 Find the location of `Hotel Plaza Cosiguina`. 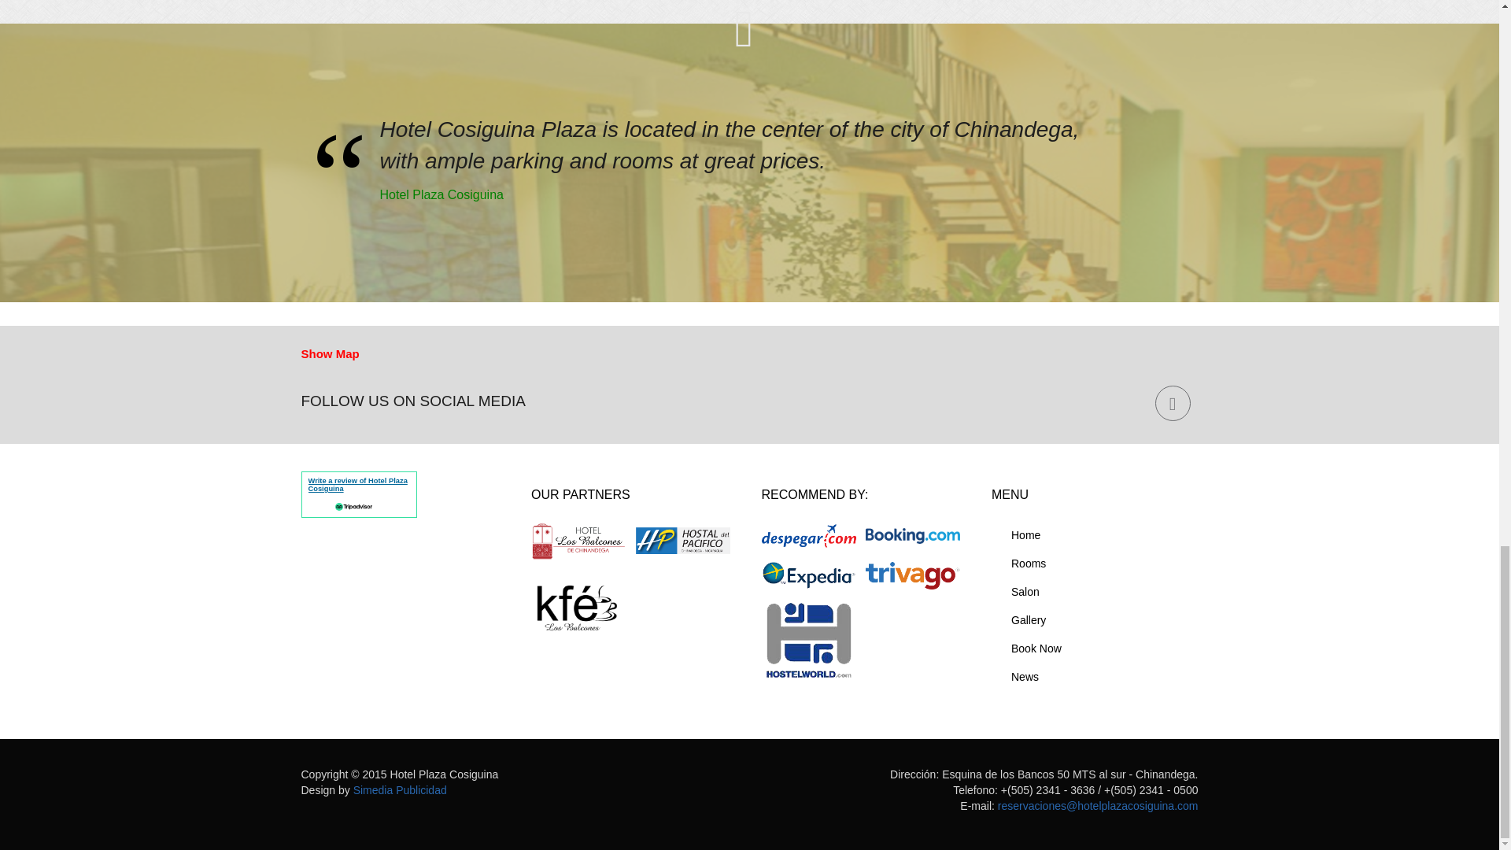

Hotel Plaza Cosiguina is located at coordinates (744, 195).